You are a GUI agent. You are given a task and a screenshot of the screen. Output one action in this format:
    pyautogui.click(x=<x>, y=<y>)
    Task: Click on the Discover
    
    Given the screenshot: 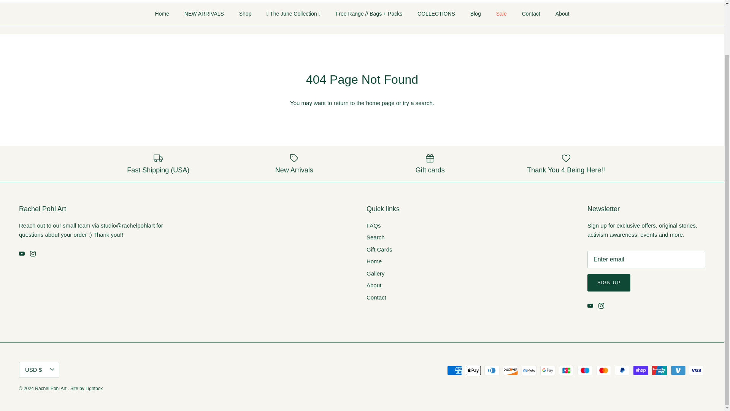 What is the action you would take?
    pyautogui.click(x=510, y=371)
    